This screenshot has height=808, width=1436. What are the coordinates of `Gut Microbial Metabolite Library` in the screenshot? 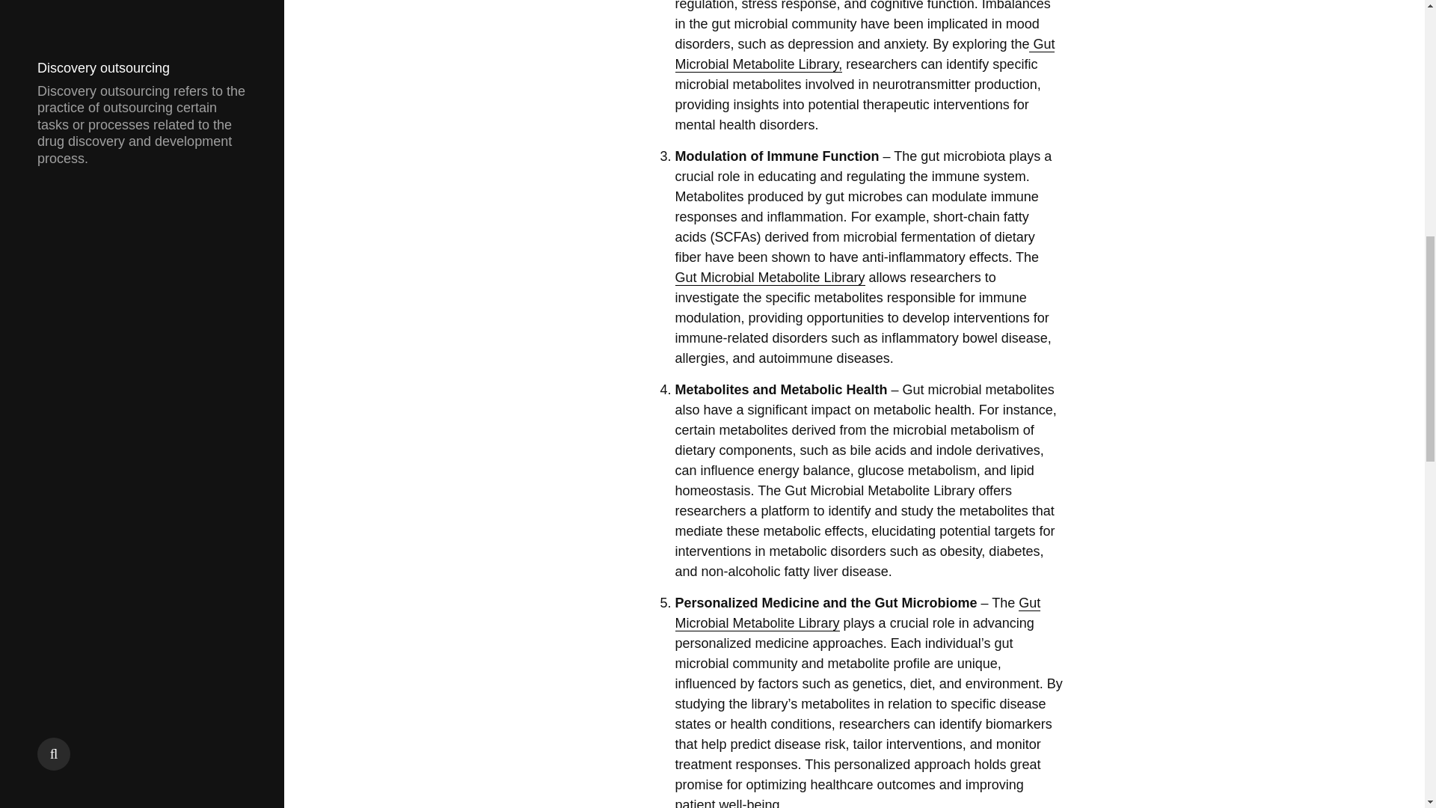 It's located at (857, 613).